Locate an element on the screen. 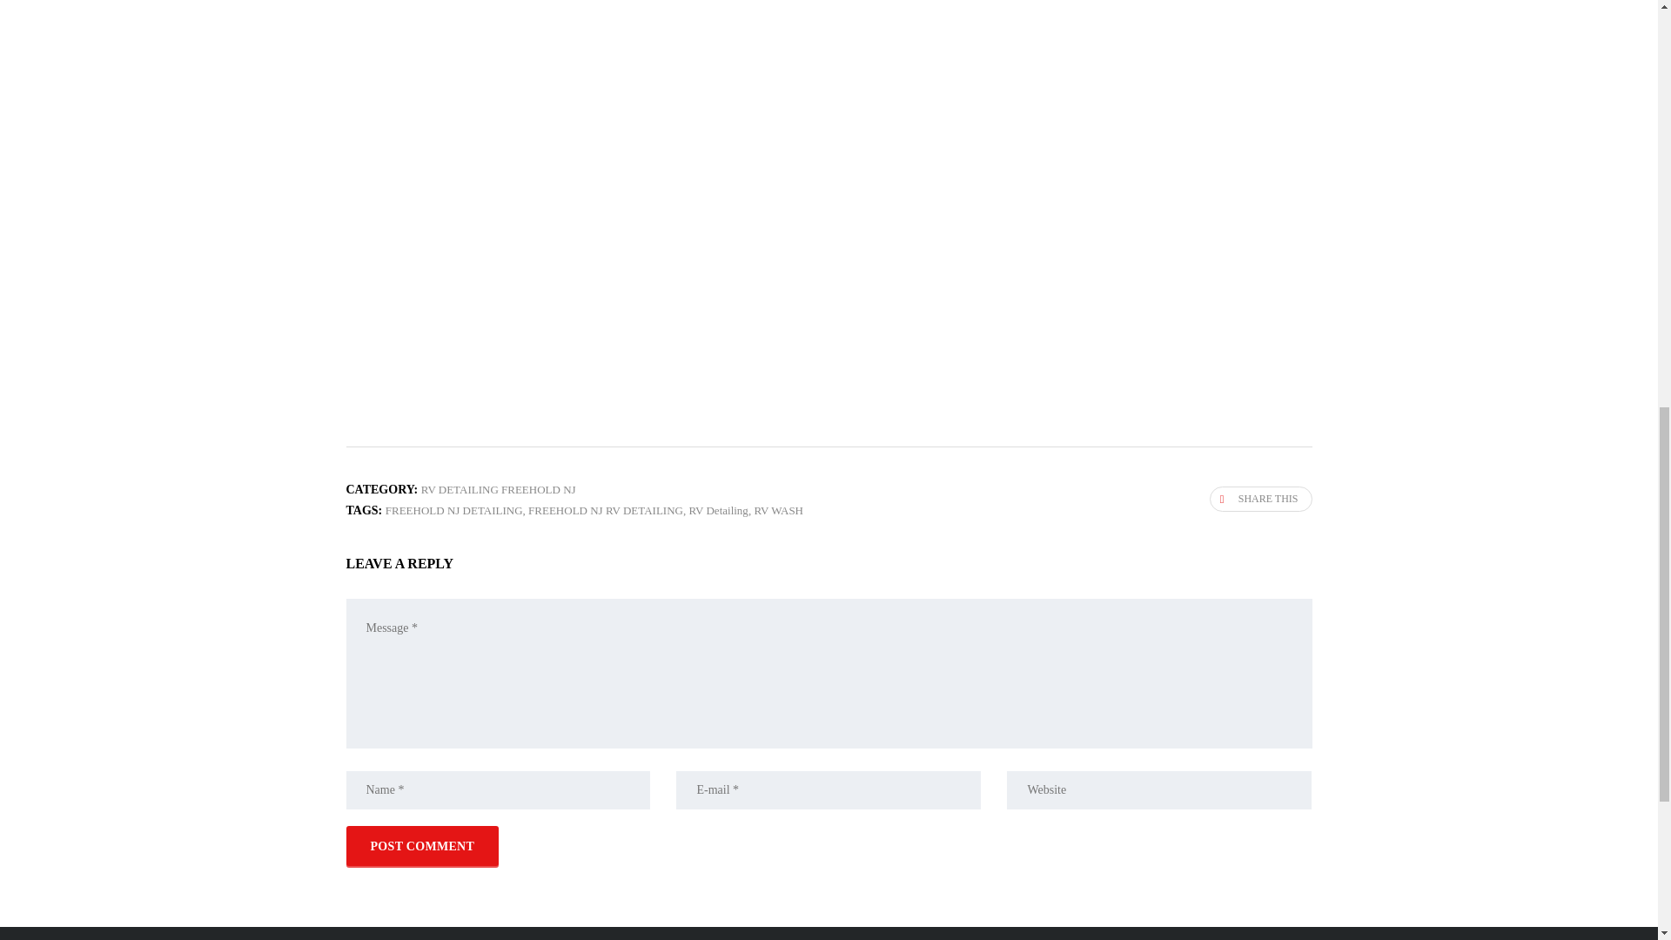 The width and height of the screenshot is (1671, 940). RV WASH is located at coordinates (778, 510).